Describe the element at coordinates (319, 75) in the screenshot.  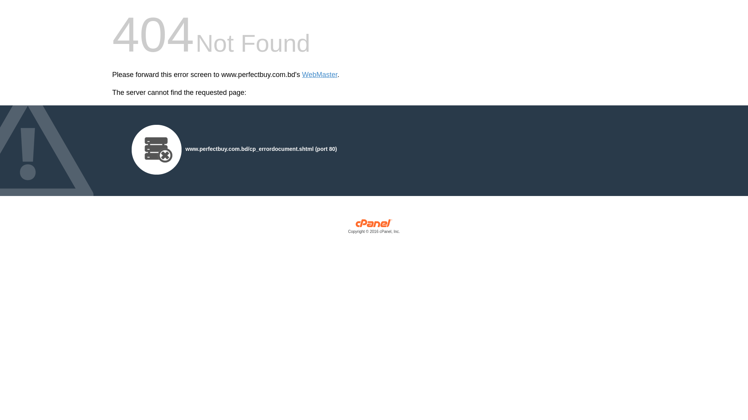
I see `WebMaster` at that location.